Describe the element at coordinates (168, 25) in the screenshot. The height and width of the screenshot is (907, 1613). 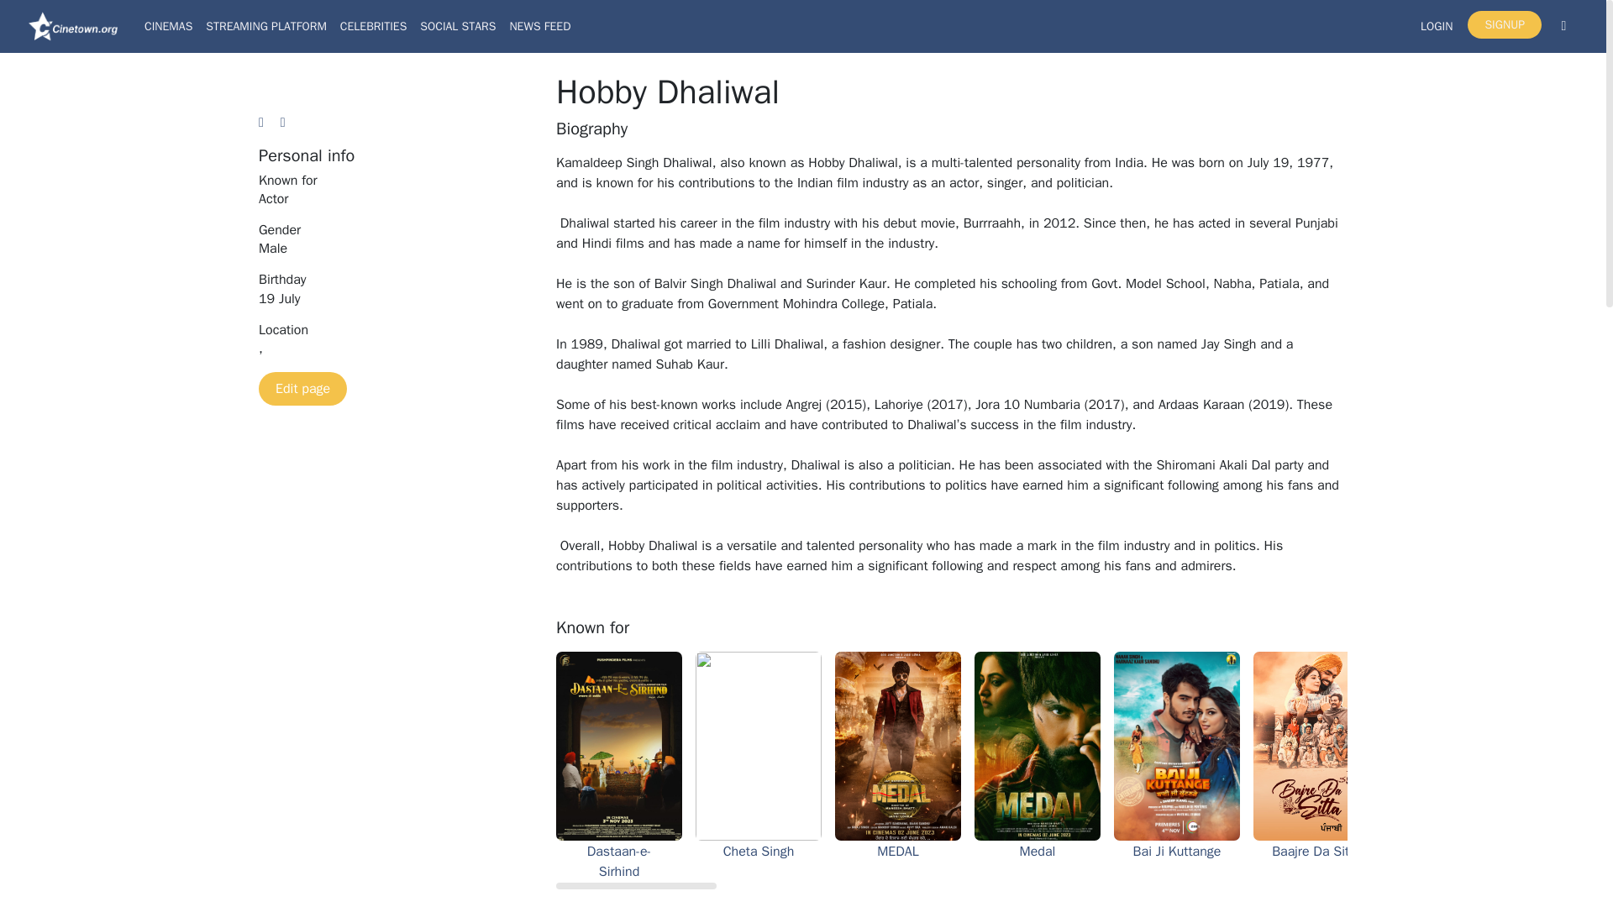
I see `CINEMAS` at that location.